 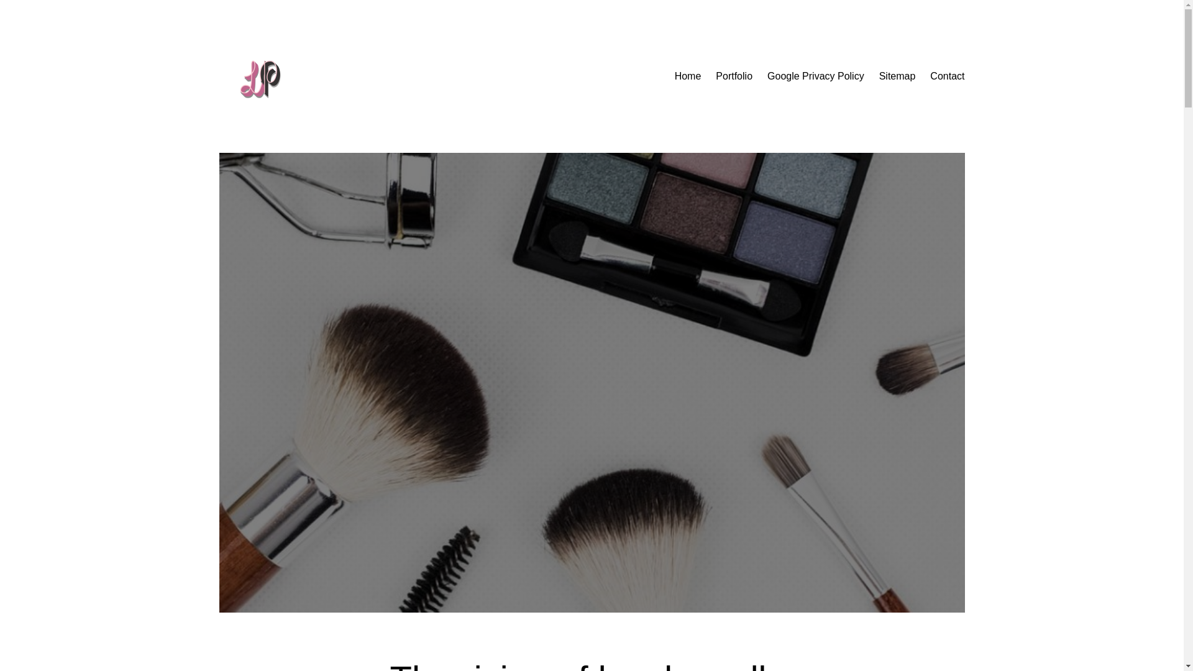 What do you see at coordinates (815, 76) in the screenshot?
I see `Google Privacy Policy` at bounding box center [815, 76].